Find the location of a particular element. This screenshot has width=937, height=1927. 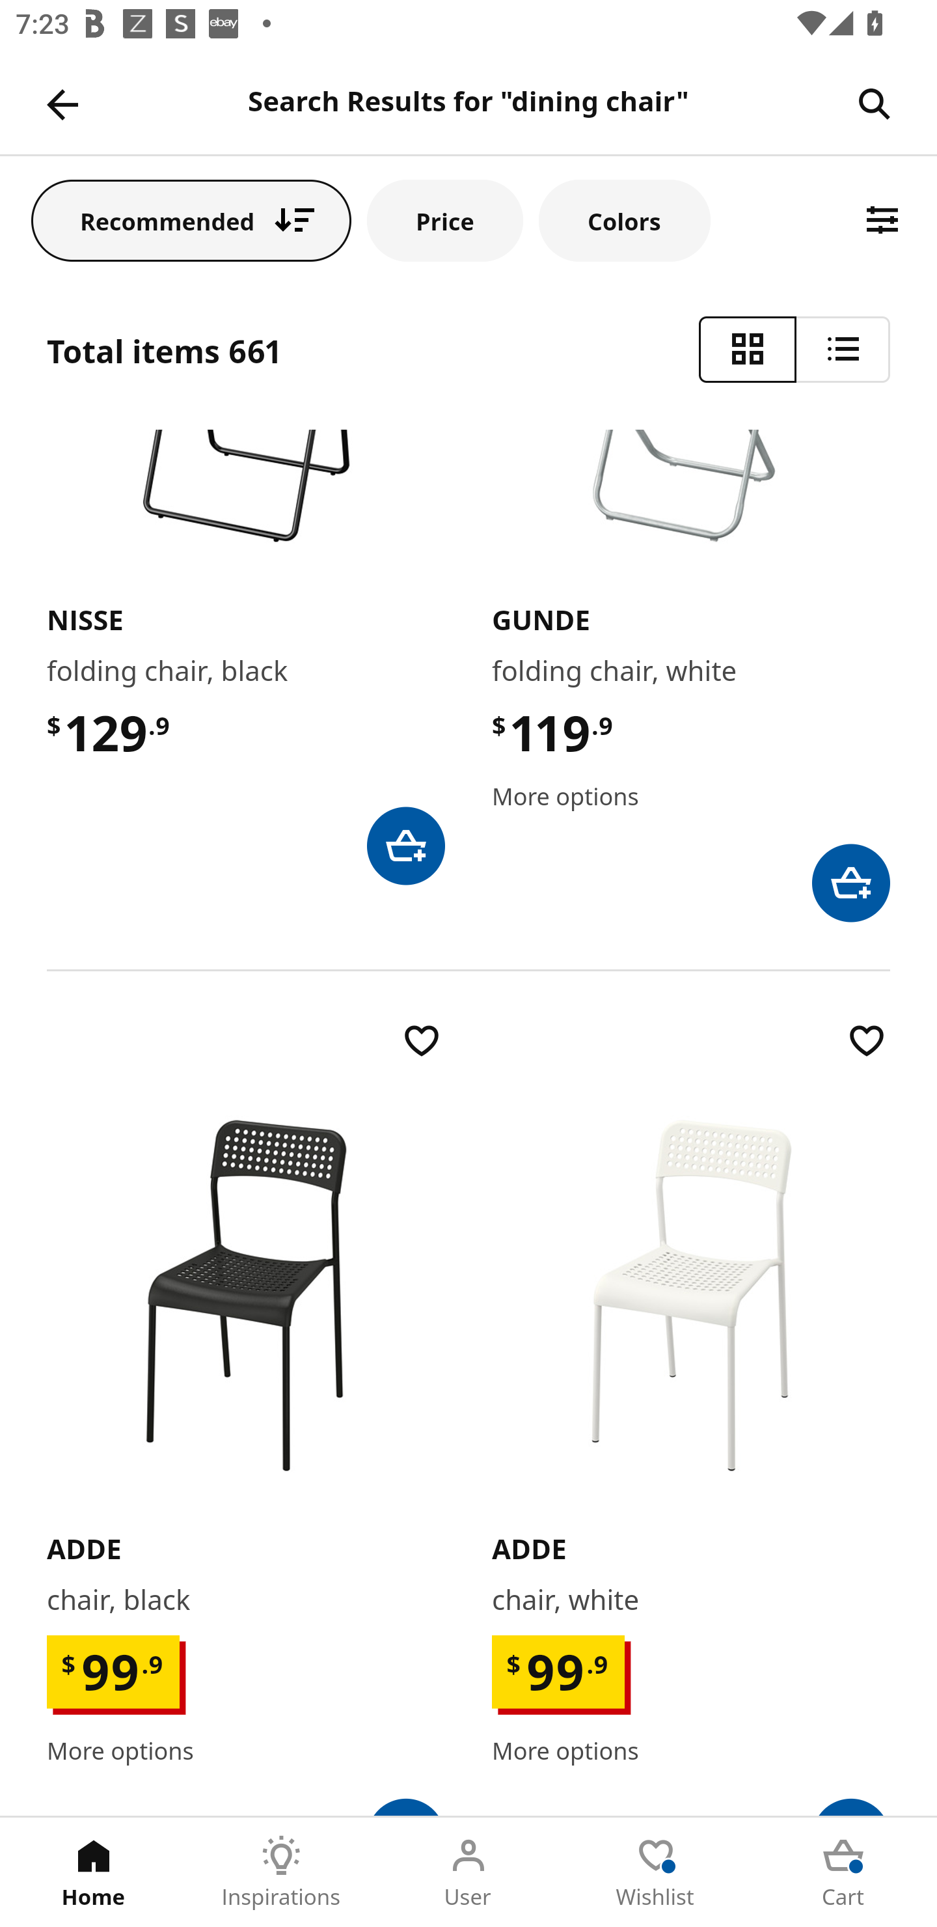

Wishlist
Tab 4 of 5 is located at coordinates (656, 1872).